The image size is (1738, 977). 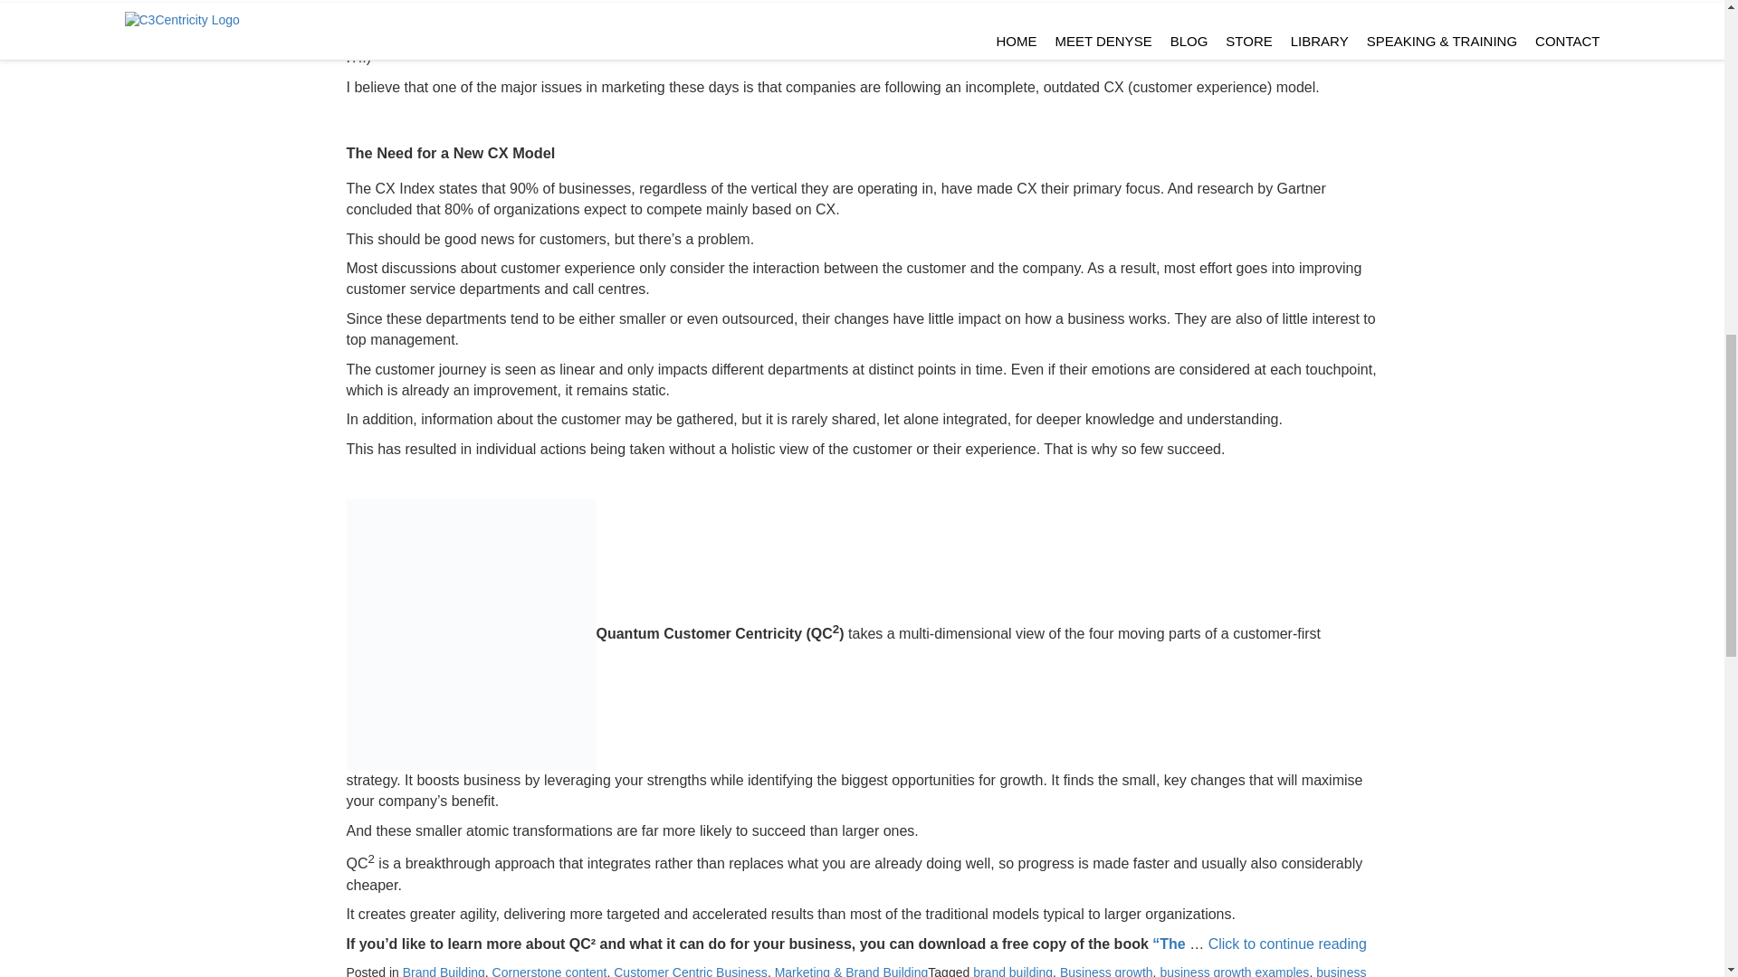 I want to click on business growth examples, so click(x=1233, y=972).